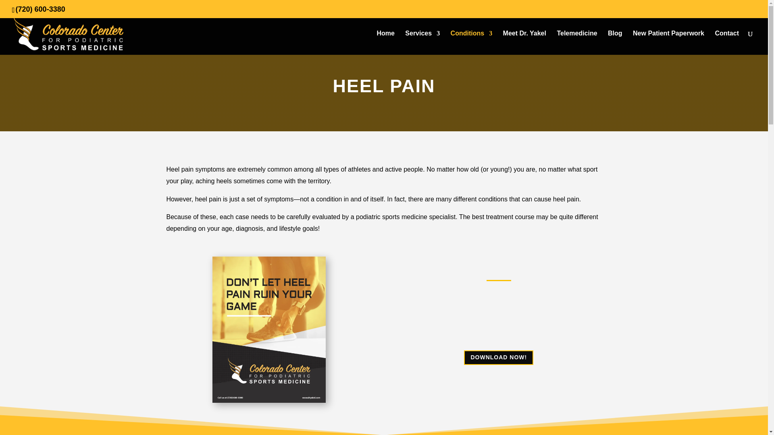  Describe the element at coordinates (471, 43) in the screenshot. I see `Conditions` at that location.